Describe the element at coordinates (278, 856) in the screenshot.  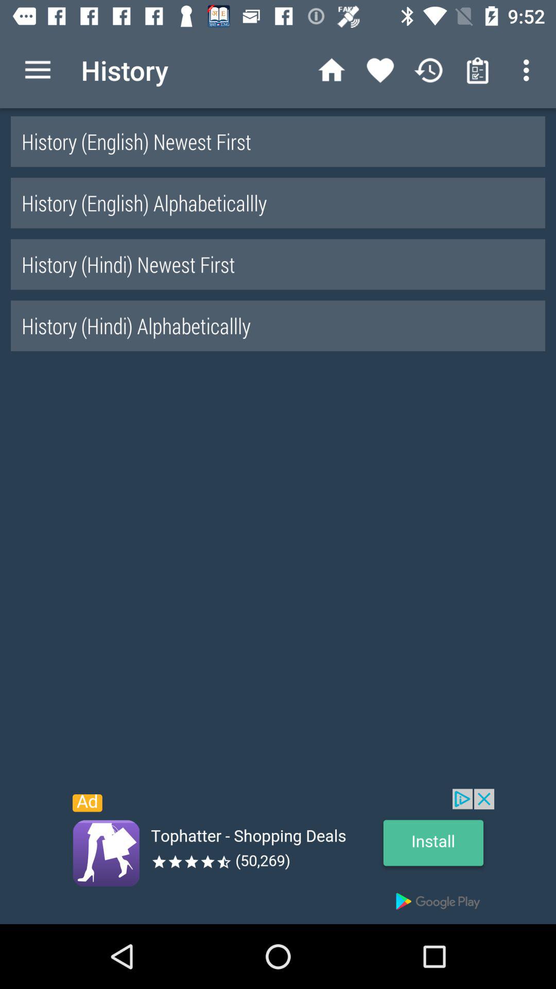
I see `space where you access advertising` at that location.